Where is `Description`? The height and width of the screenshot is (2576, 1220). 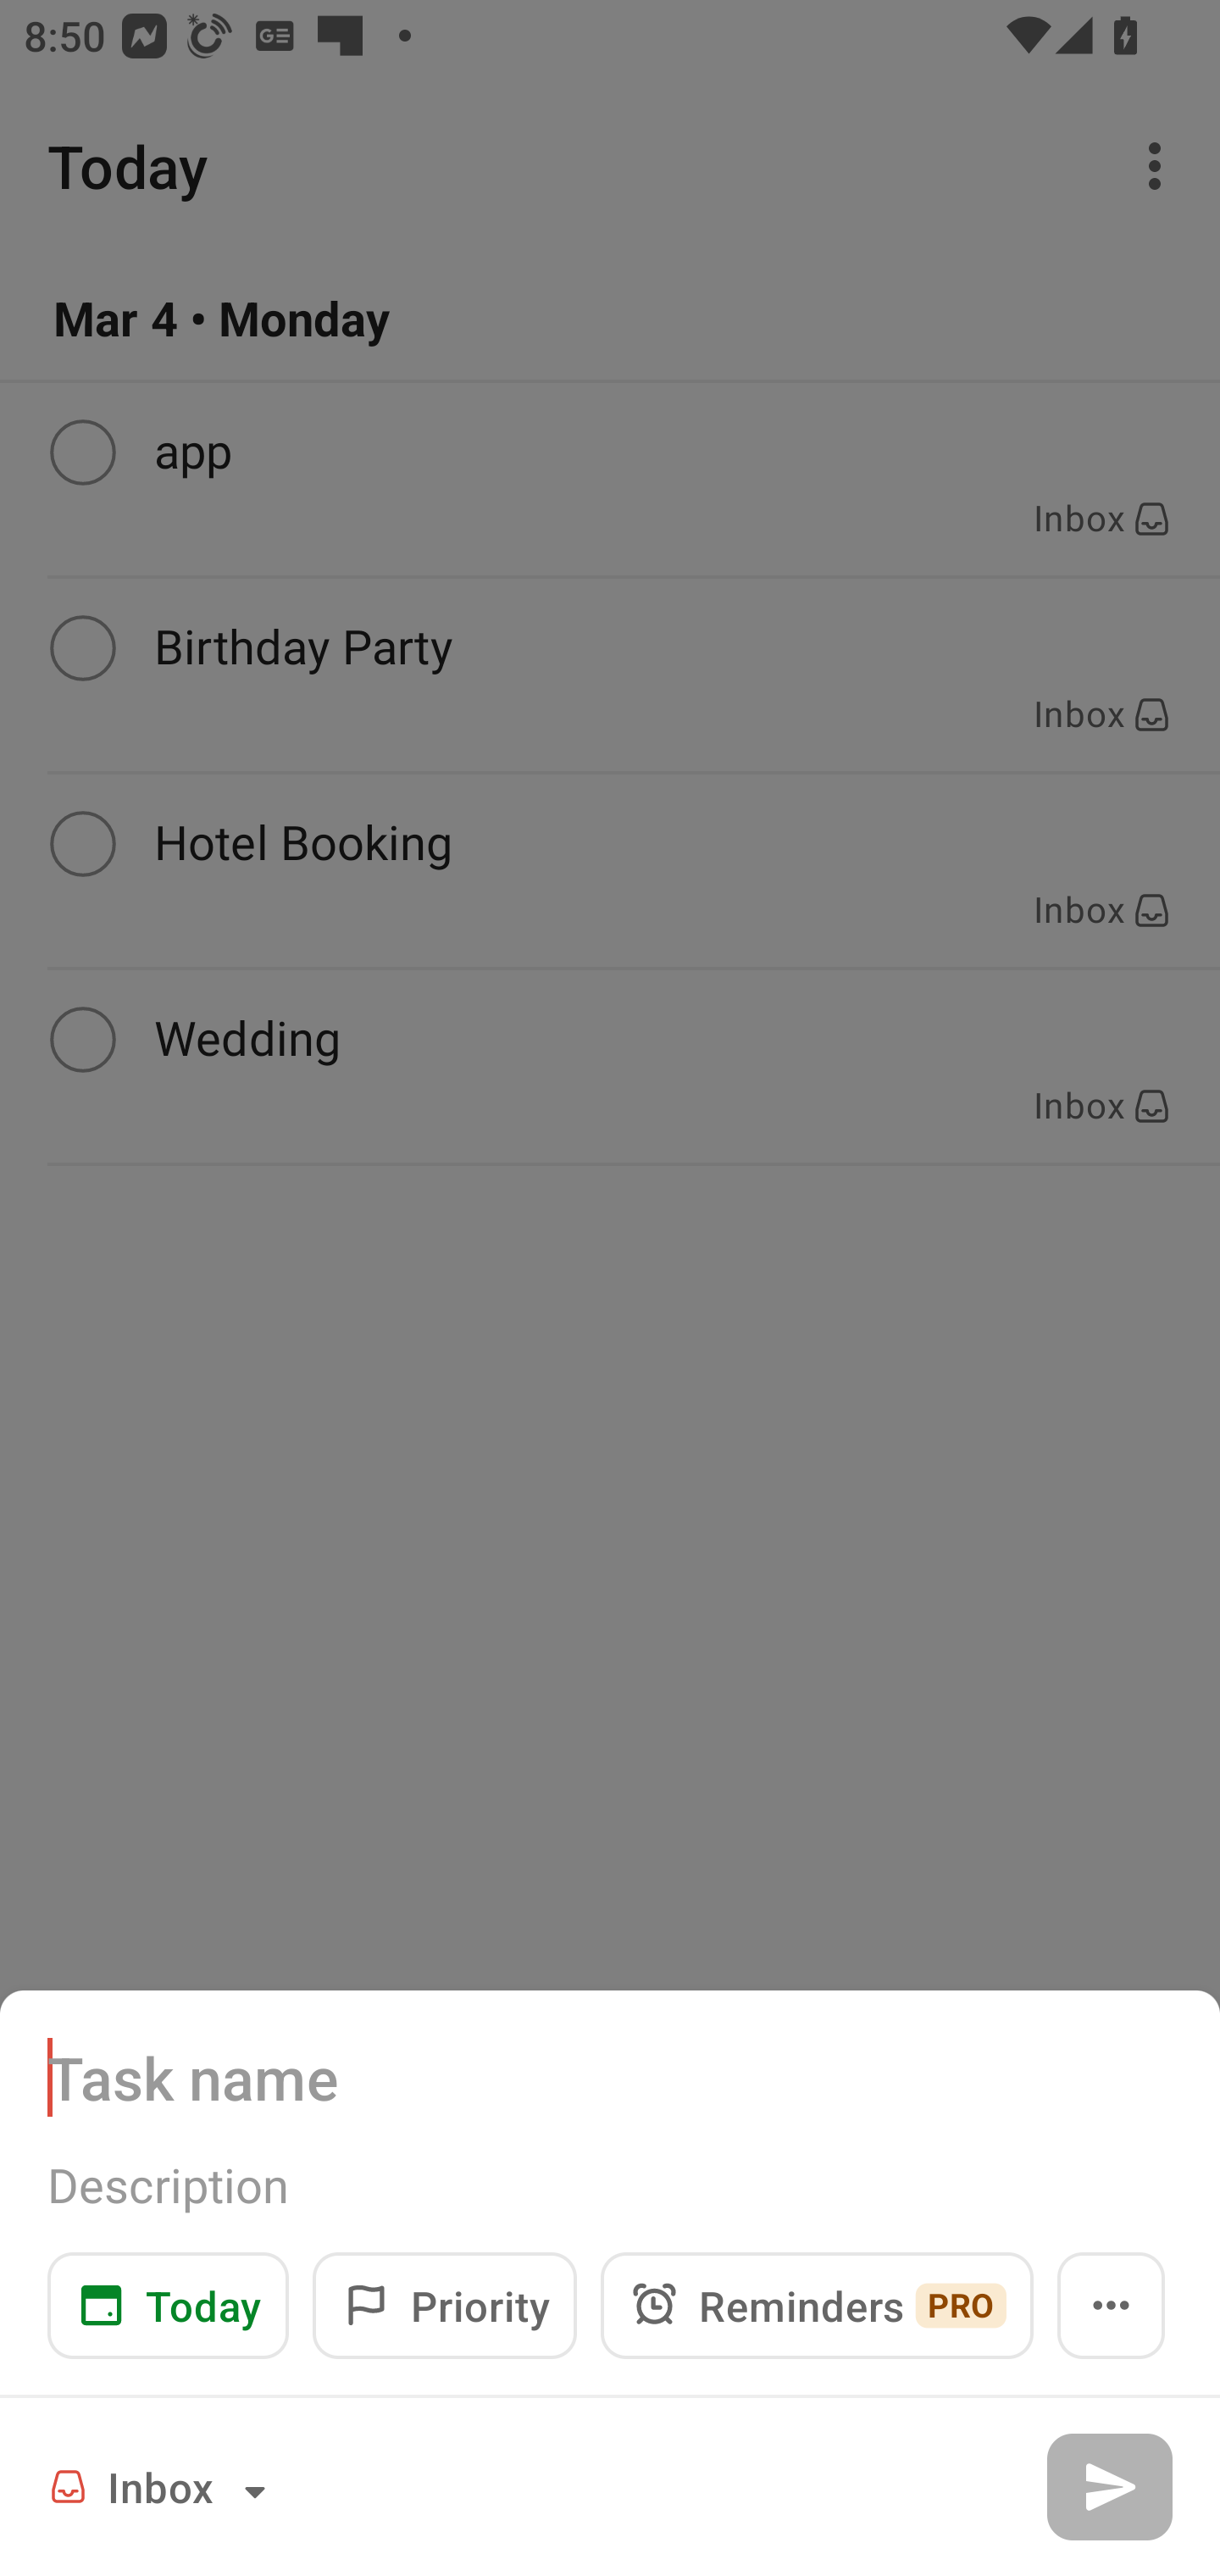 Description is located at coordinates (610, 2185).